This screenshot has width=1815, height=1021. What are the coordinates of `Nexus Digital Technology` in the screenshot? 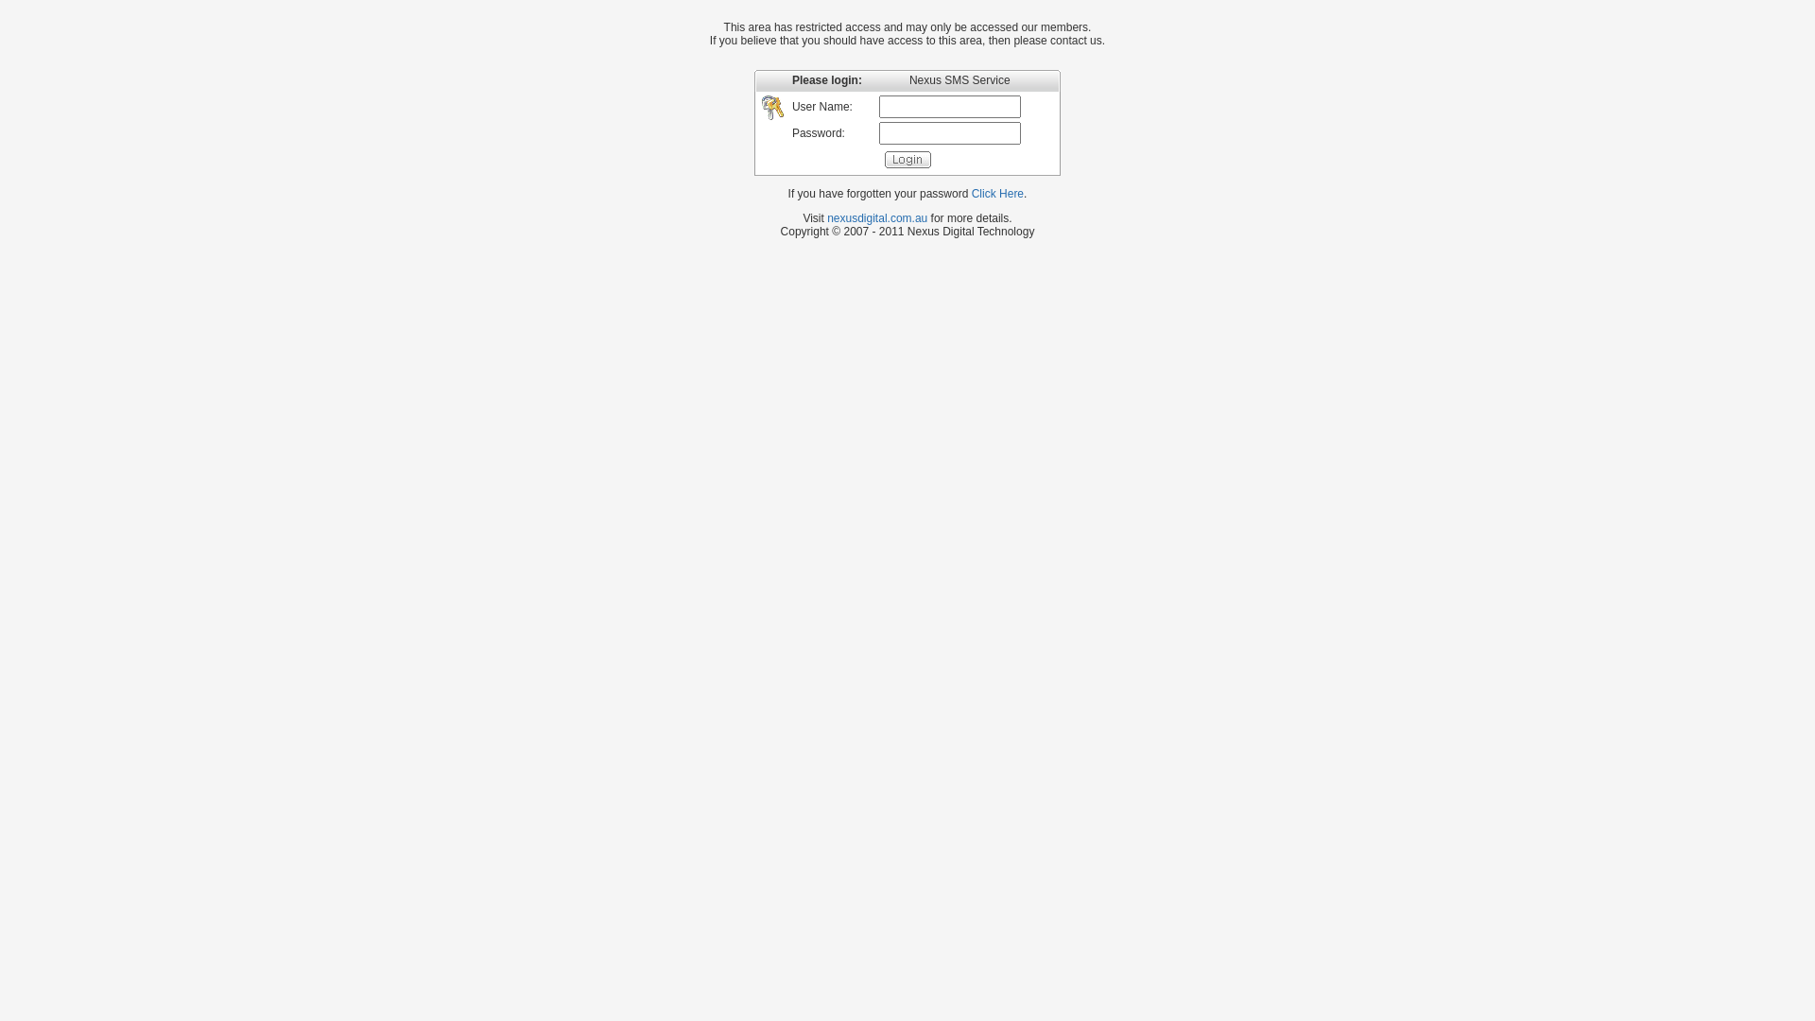 It's located at (972, 232).